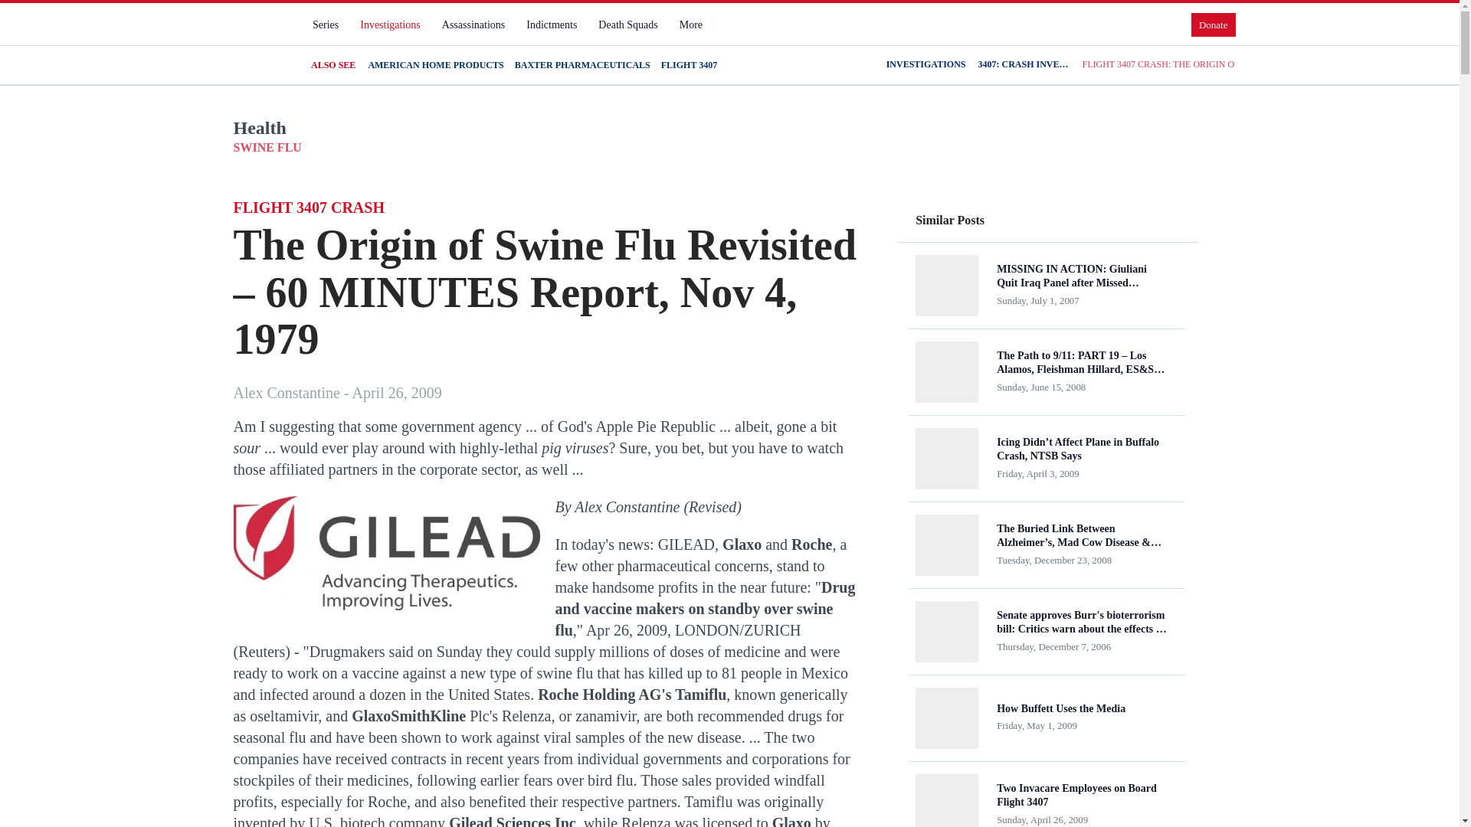 Image resolution: width=1471 pixels, height=827 pixels. I want to click on Donate, so click(1214, 25).